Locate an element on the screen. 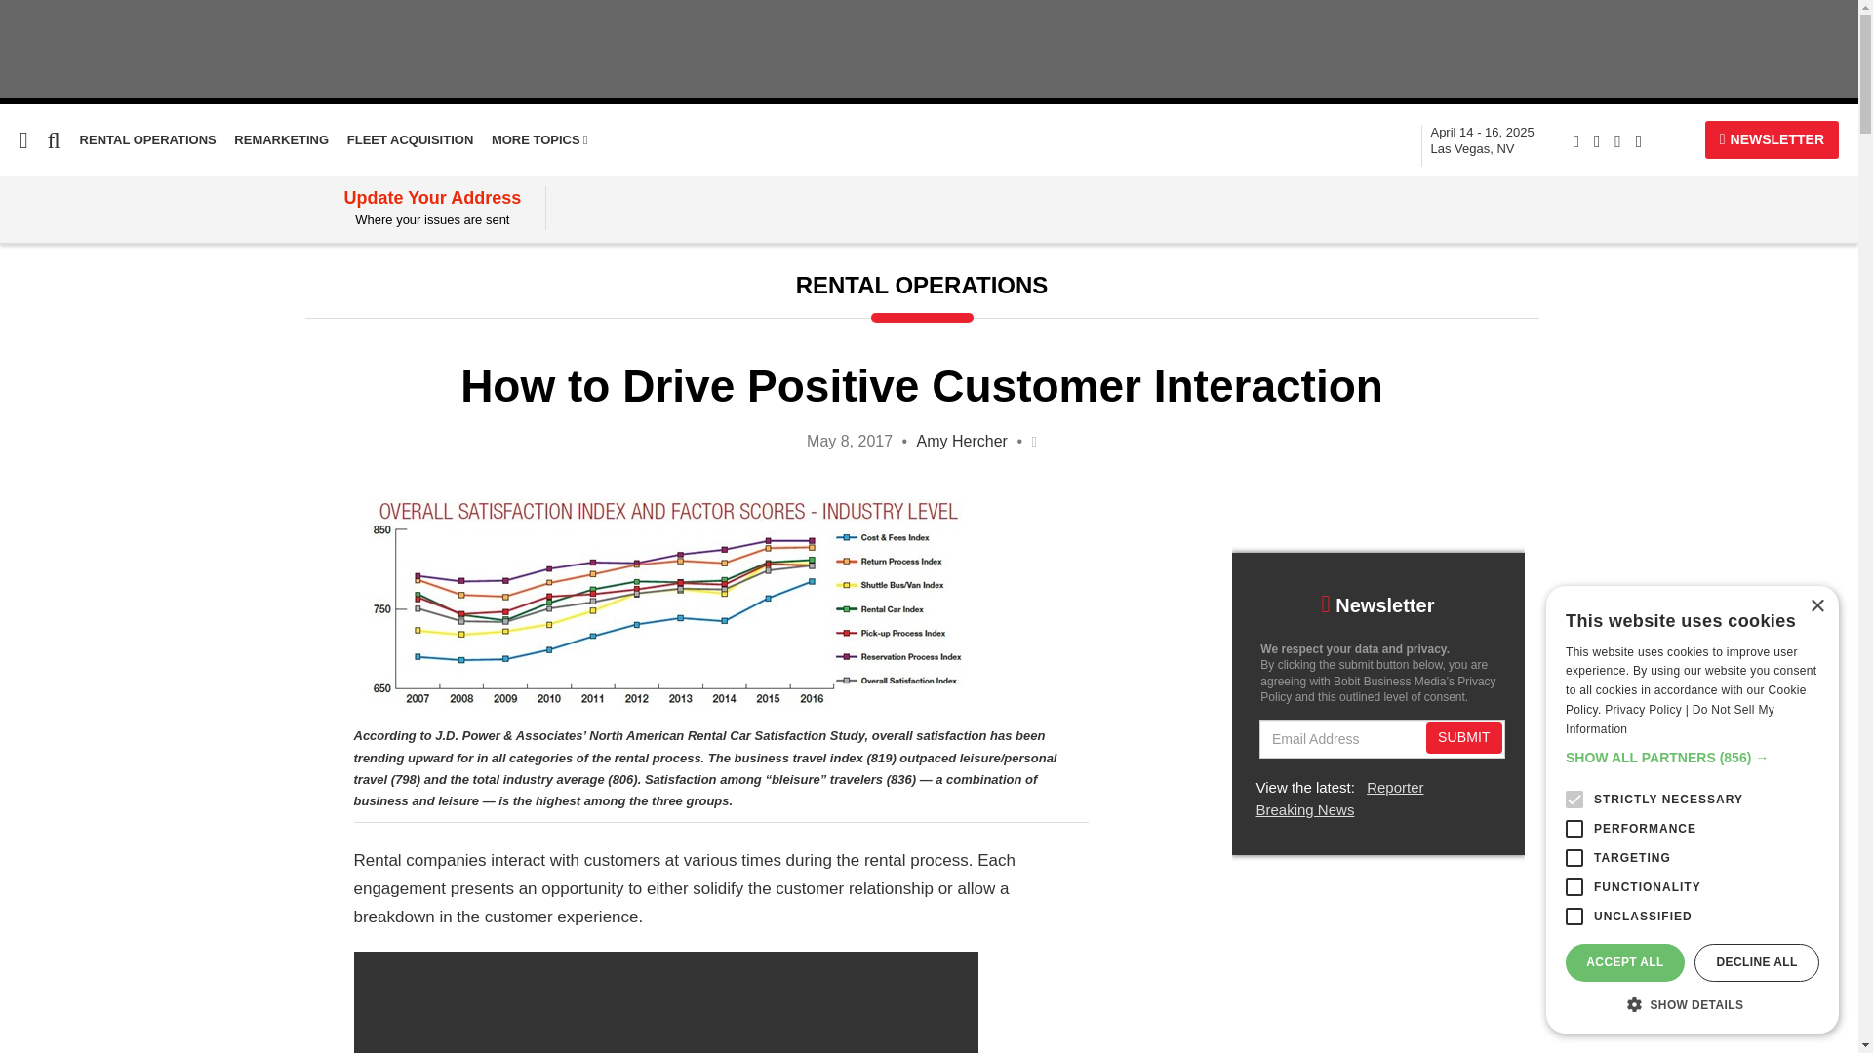  Remarketing is located at coordinates (47, 303).